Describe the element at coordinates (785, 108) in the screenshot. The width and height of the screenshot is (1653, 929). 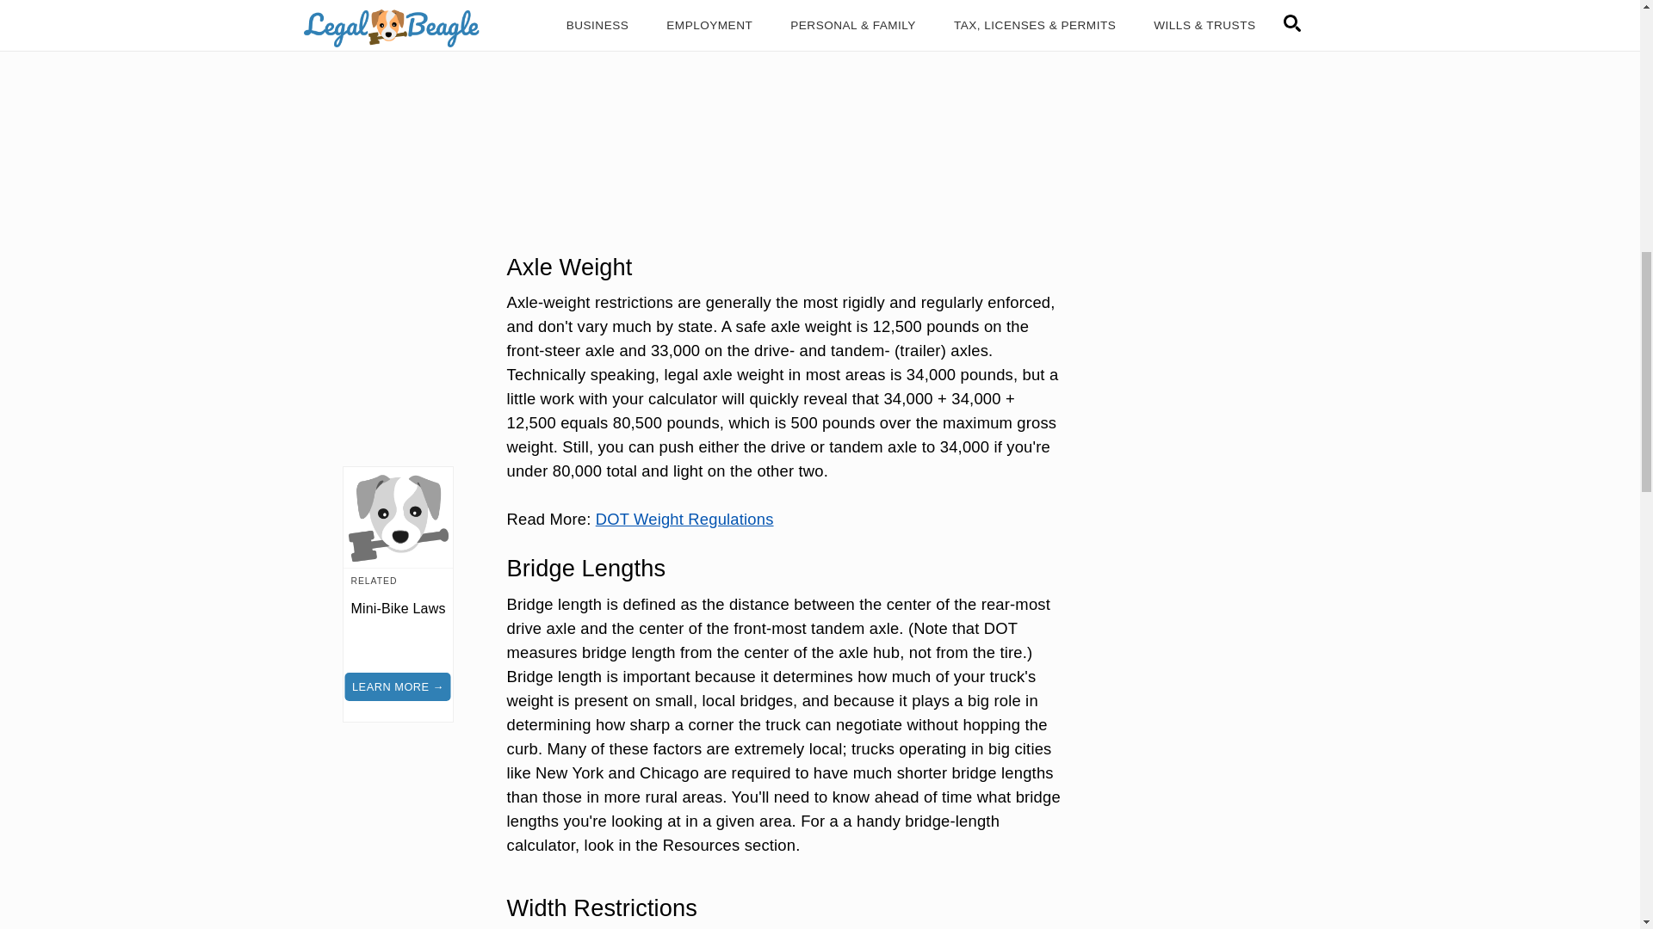
I see `Advertisement` at that location.